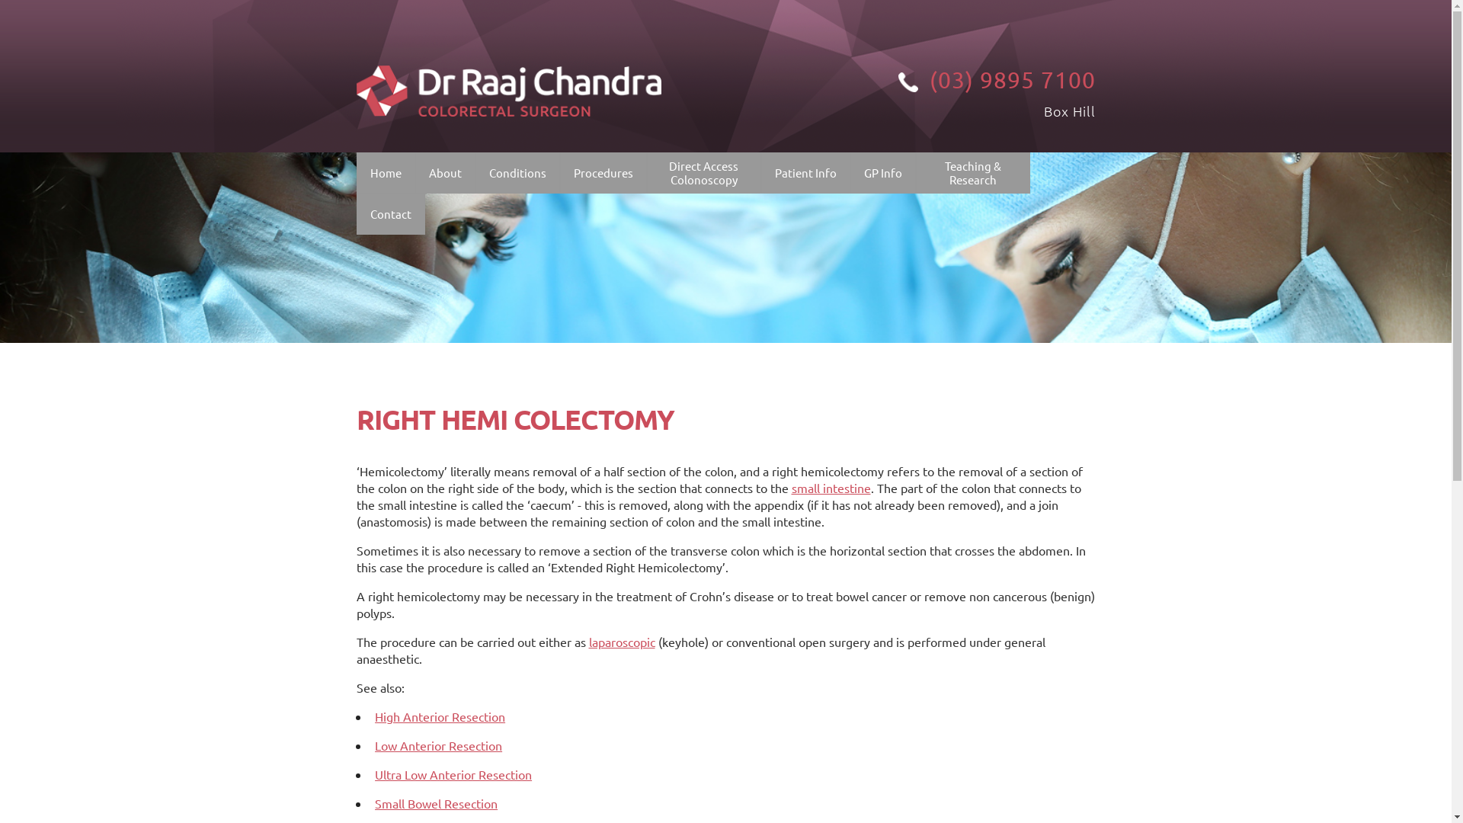 The width and height of the screenshot is (1463, 823). What do you see at coordinates (603, 173) in the screenshot?
I see `Procedures` at bounding box center [603, 173].